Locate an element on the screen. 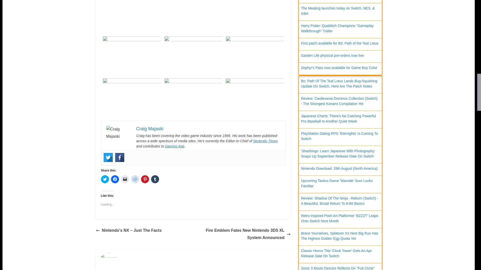 The width and height of the screenshot is (481, 270). Click to share on Twitter is located at coordinates (104, 179).